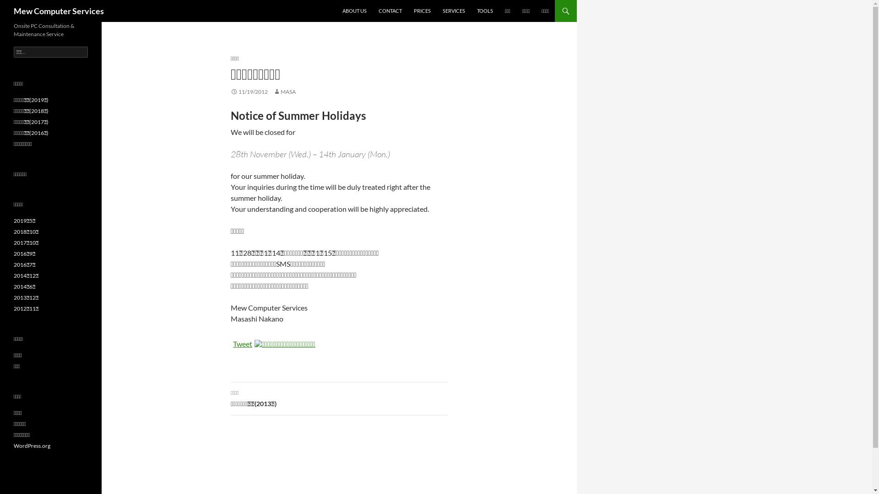 The image size is (879, 494). I want to click on Tweet, so click(243, 344).